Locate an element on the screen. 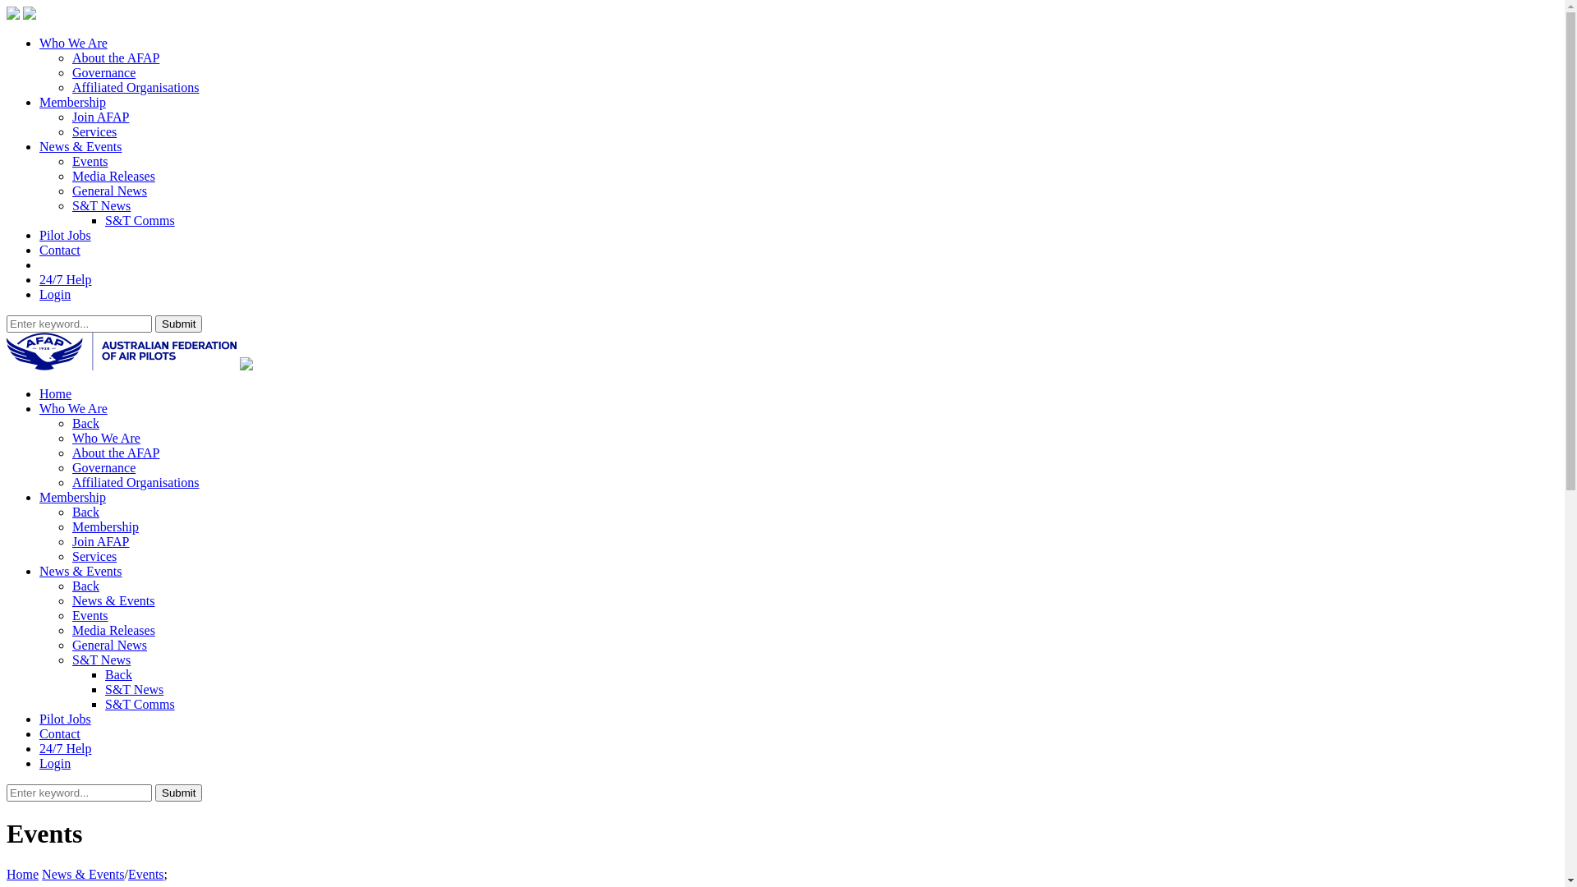  Services is located at coordinates (94, 131).